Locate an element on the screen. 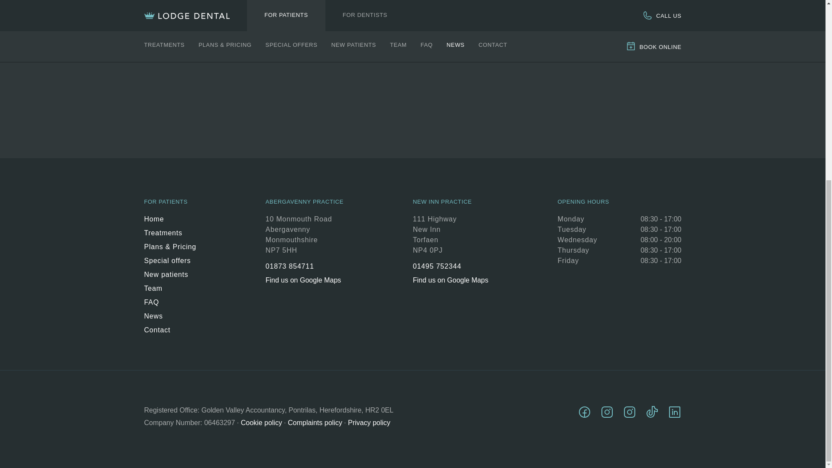 The width and height of the screenshot is (832, 468). Special offers is located at coordinates (170, 263).